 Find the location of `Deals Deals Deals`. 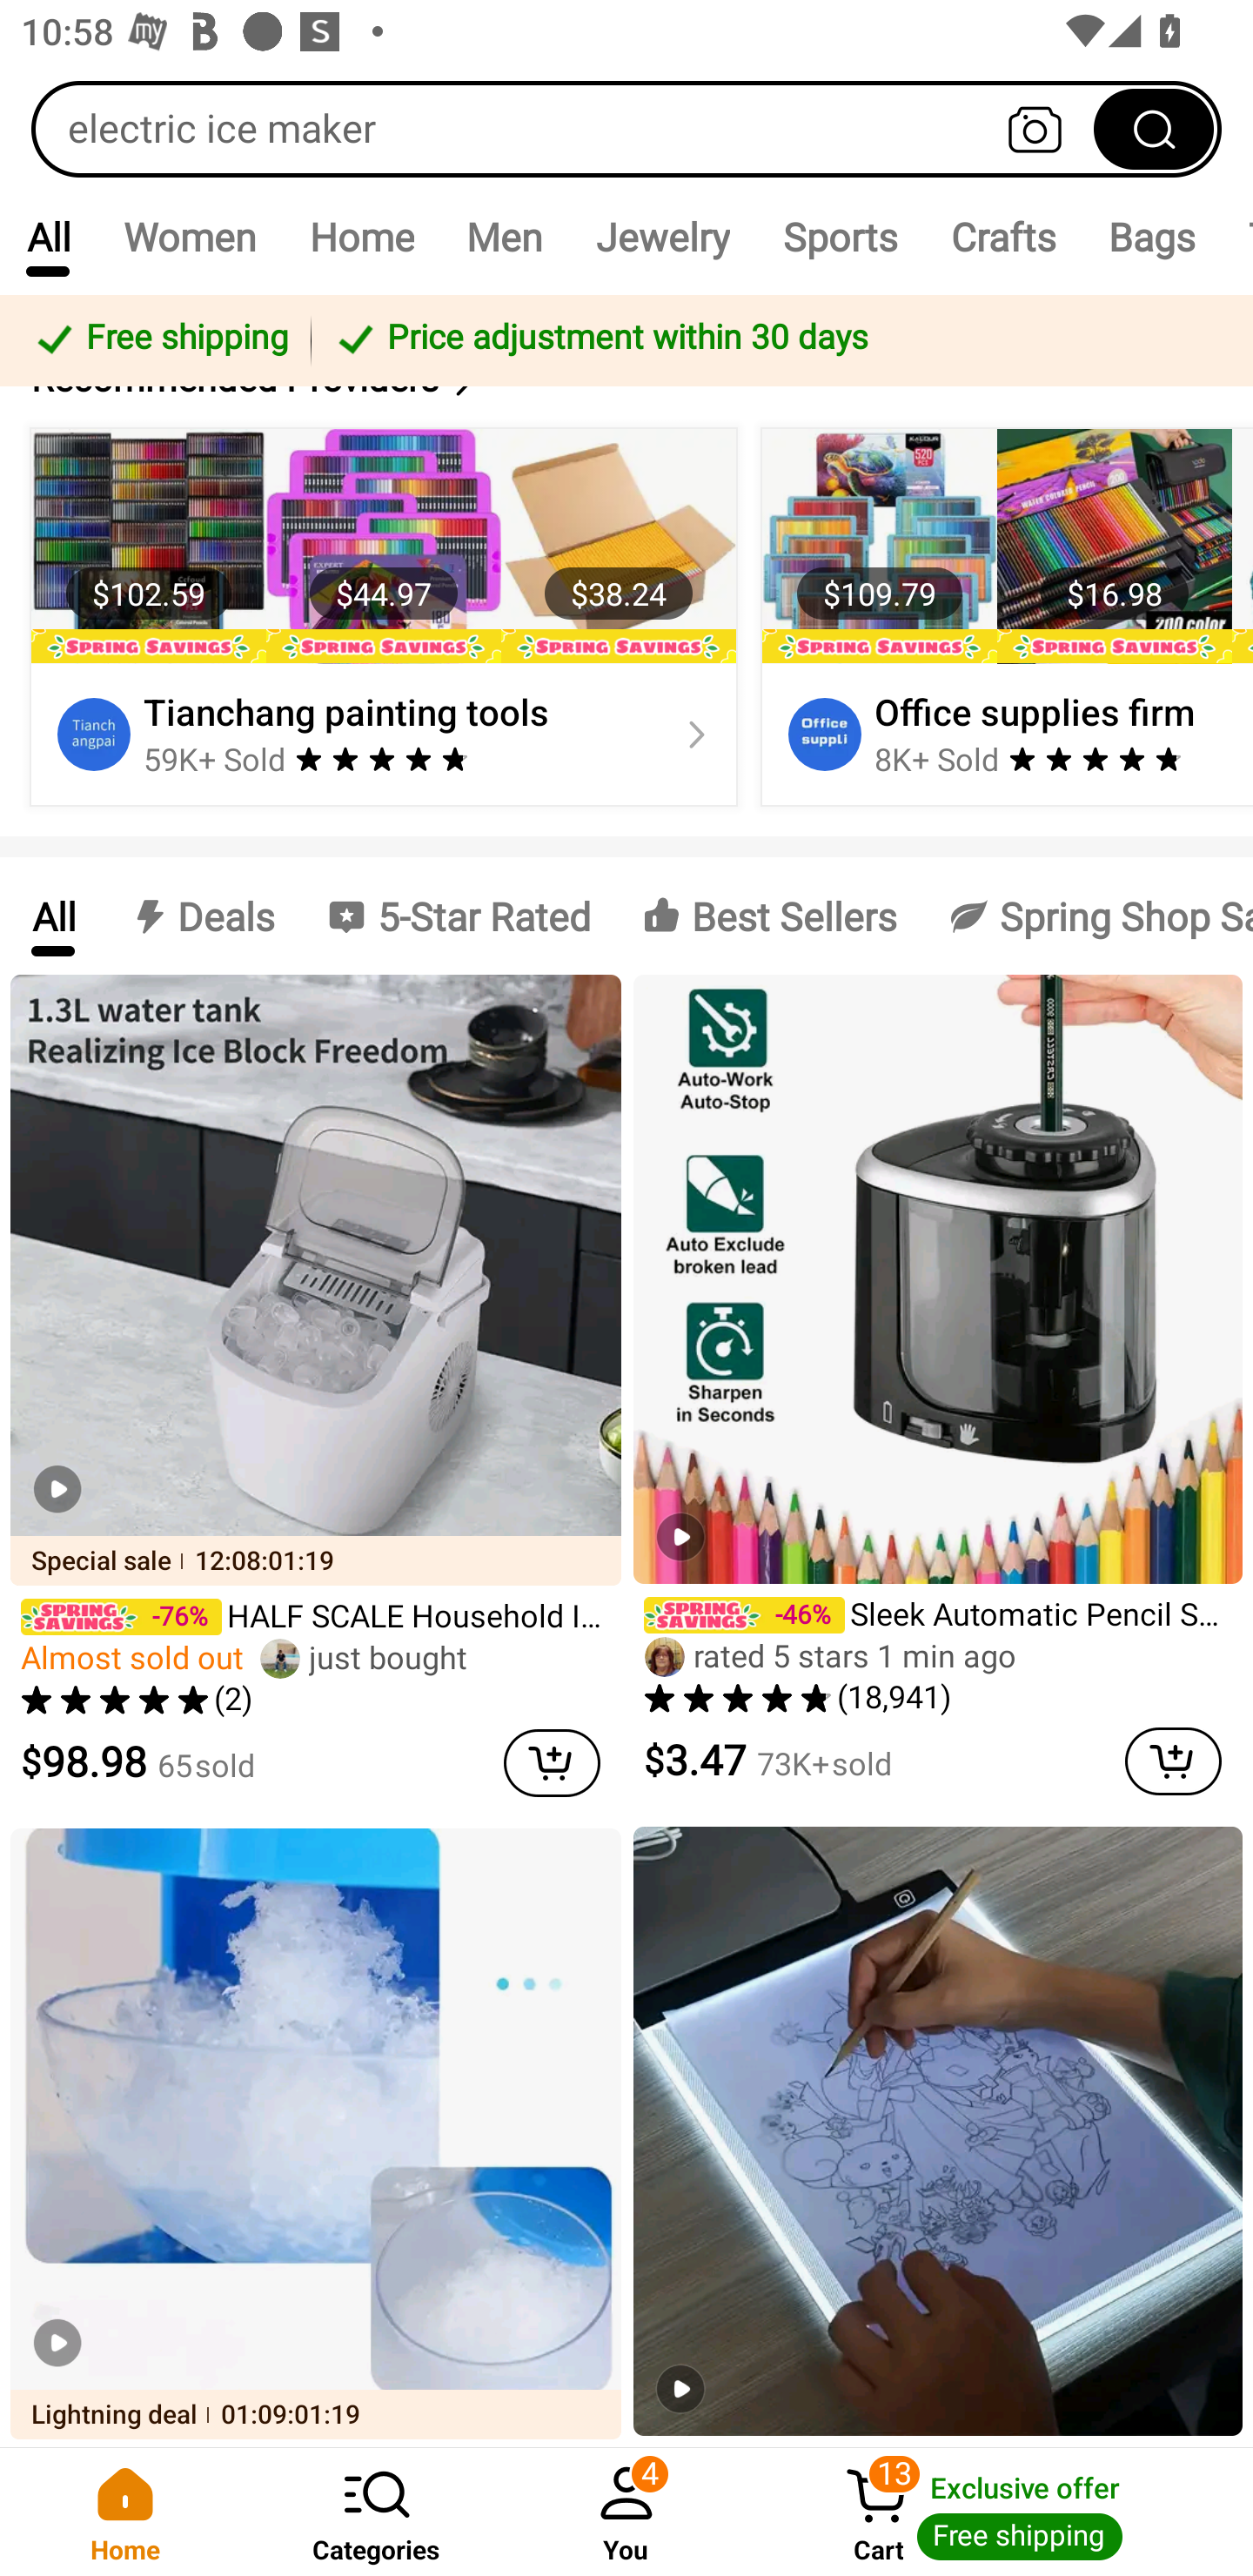

Deals Deals Deals is located at coordinates (200, 916).